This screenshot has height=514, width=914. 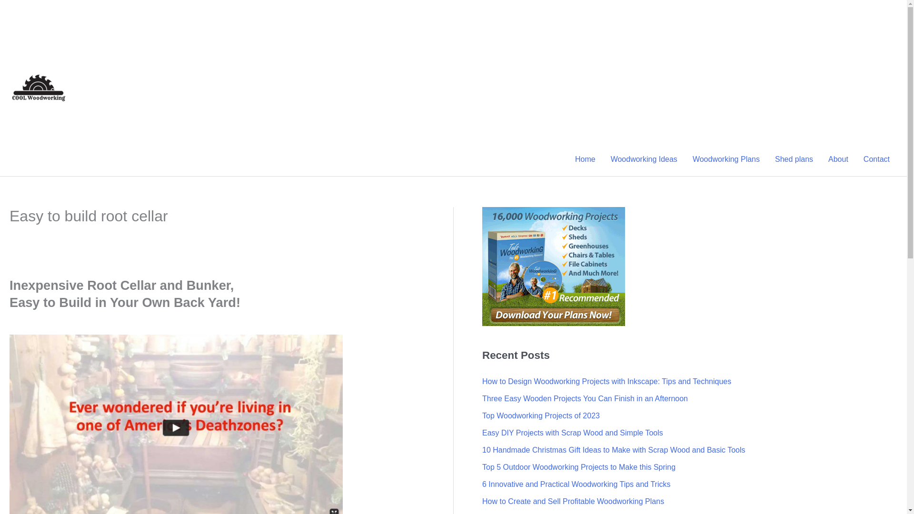 I want to click on Advertisement, so click(x=732, y=71).